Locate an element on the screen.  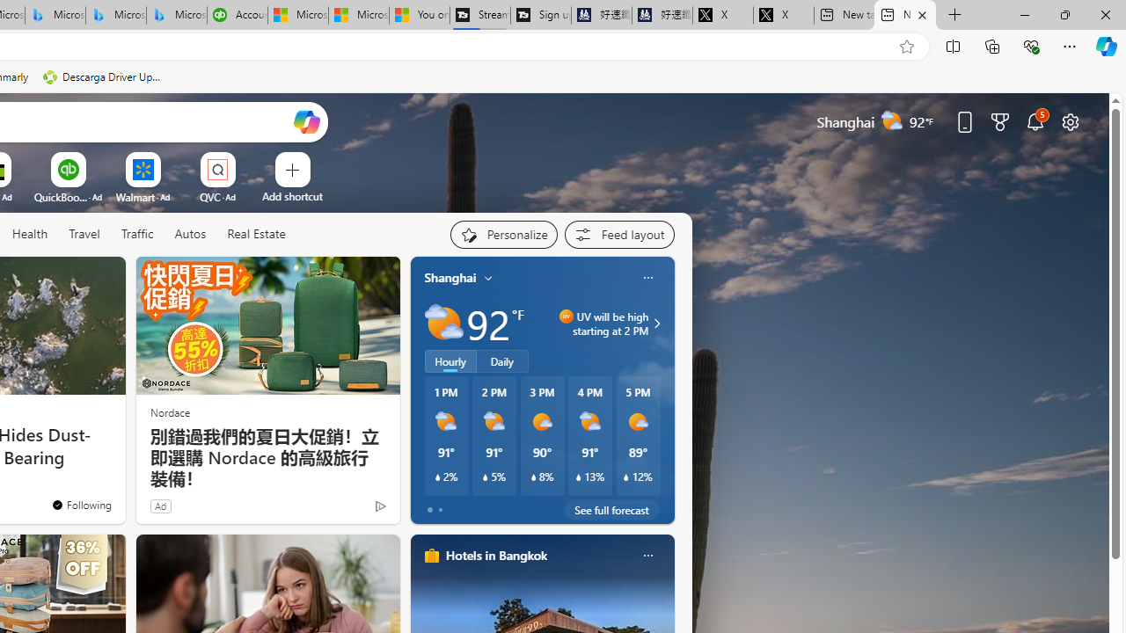
Traffic is located at coordinates (137, 235).